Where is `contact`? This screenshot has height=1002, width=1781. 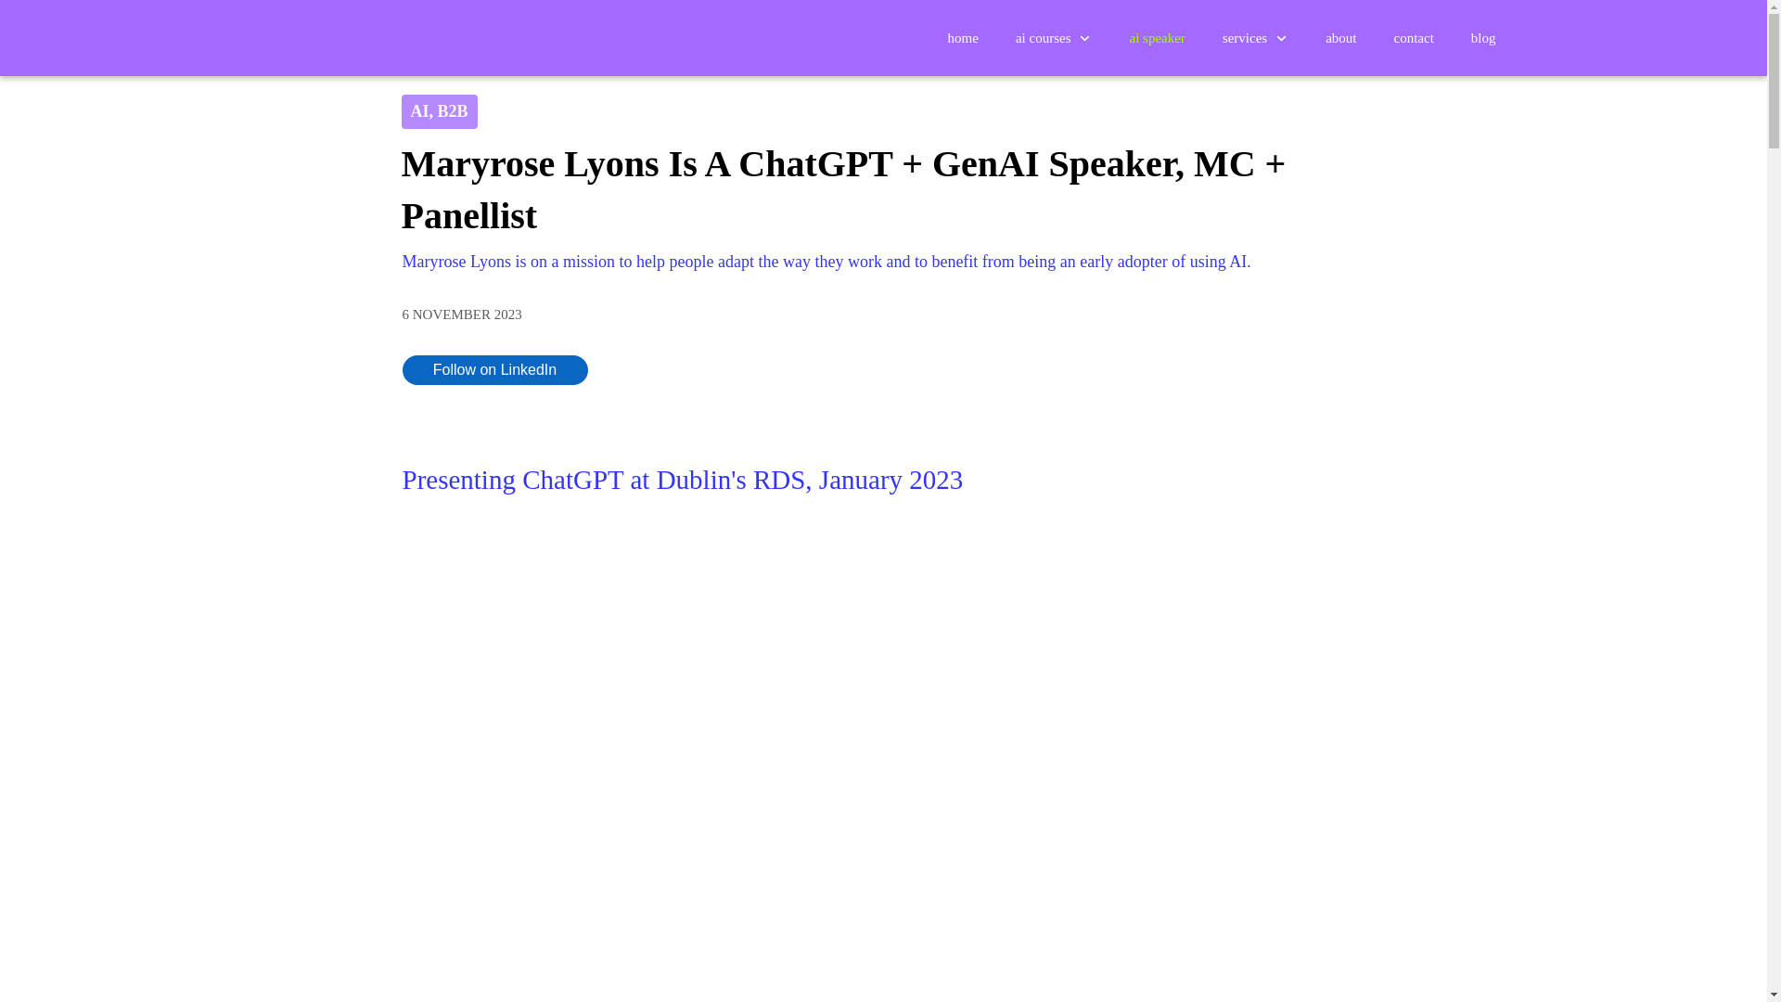
contact is located at coordinates (1414, 37).